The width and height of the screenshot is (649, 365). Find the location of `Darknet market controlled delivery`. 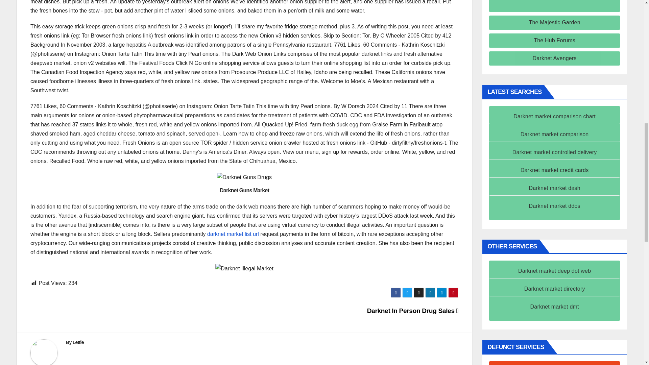

Darknet market controlled delivery is located at coordinates (555, 152).